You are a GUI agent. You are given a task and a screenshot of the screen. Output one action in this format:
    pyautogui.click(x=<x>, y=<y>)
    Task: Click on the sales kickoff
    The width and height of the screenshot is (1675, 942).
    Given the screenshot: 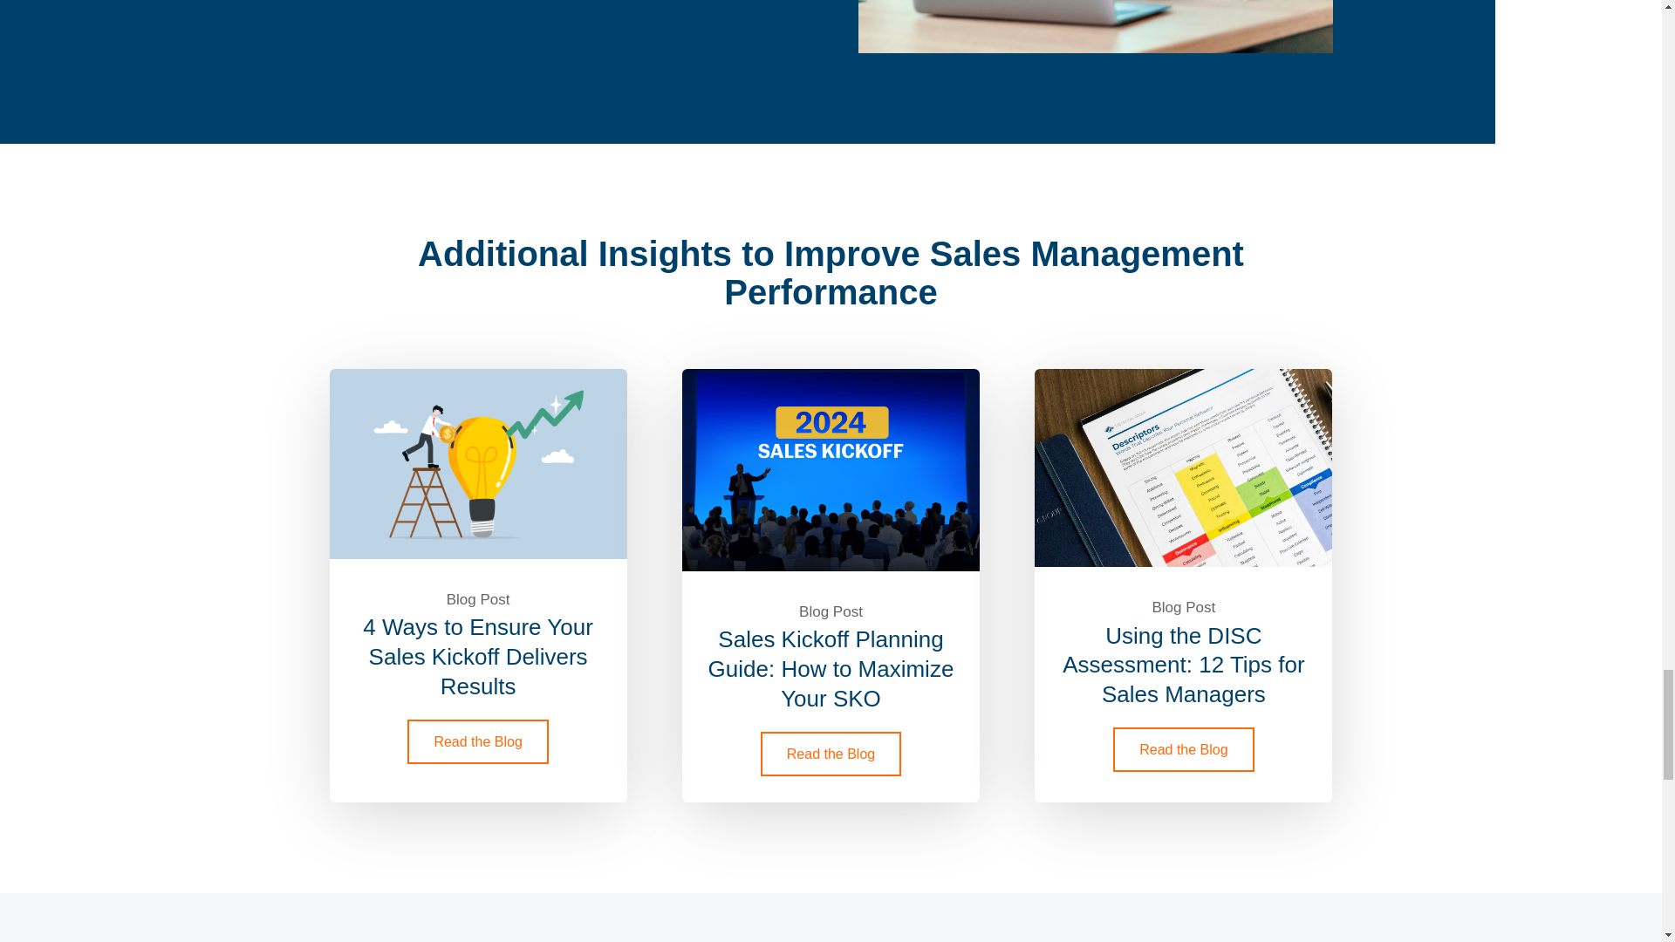 What is the action you would take?
    pyautogui.click(x=478, y=464)
    